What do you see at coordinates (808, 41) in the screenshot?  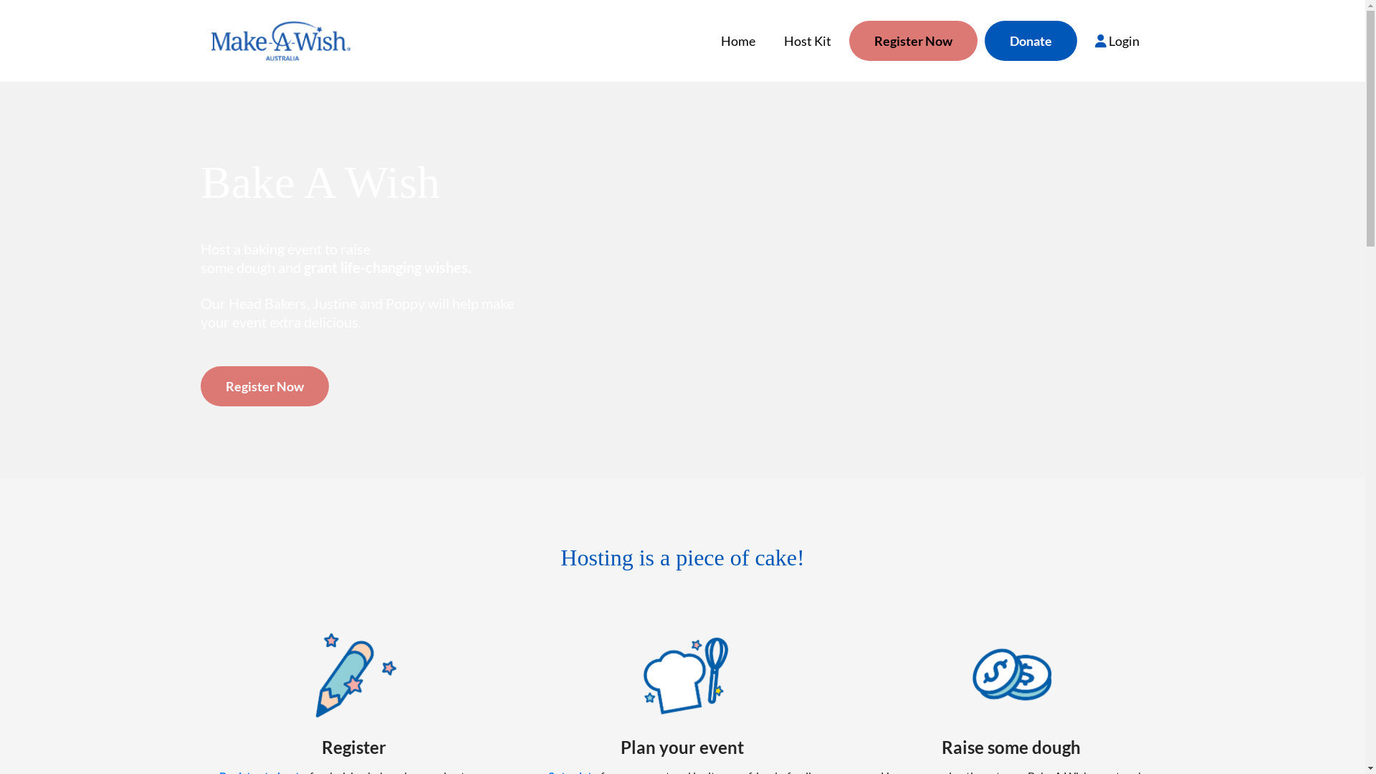 I see `Host Kit` at bounding box center [808, 41].